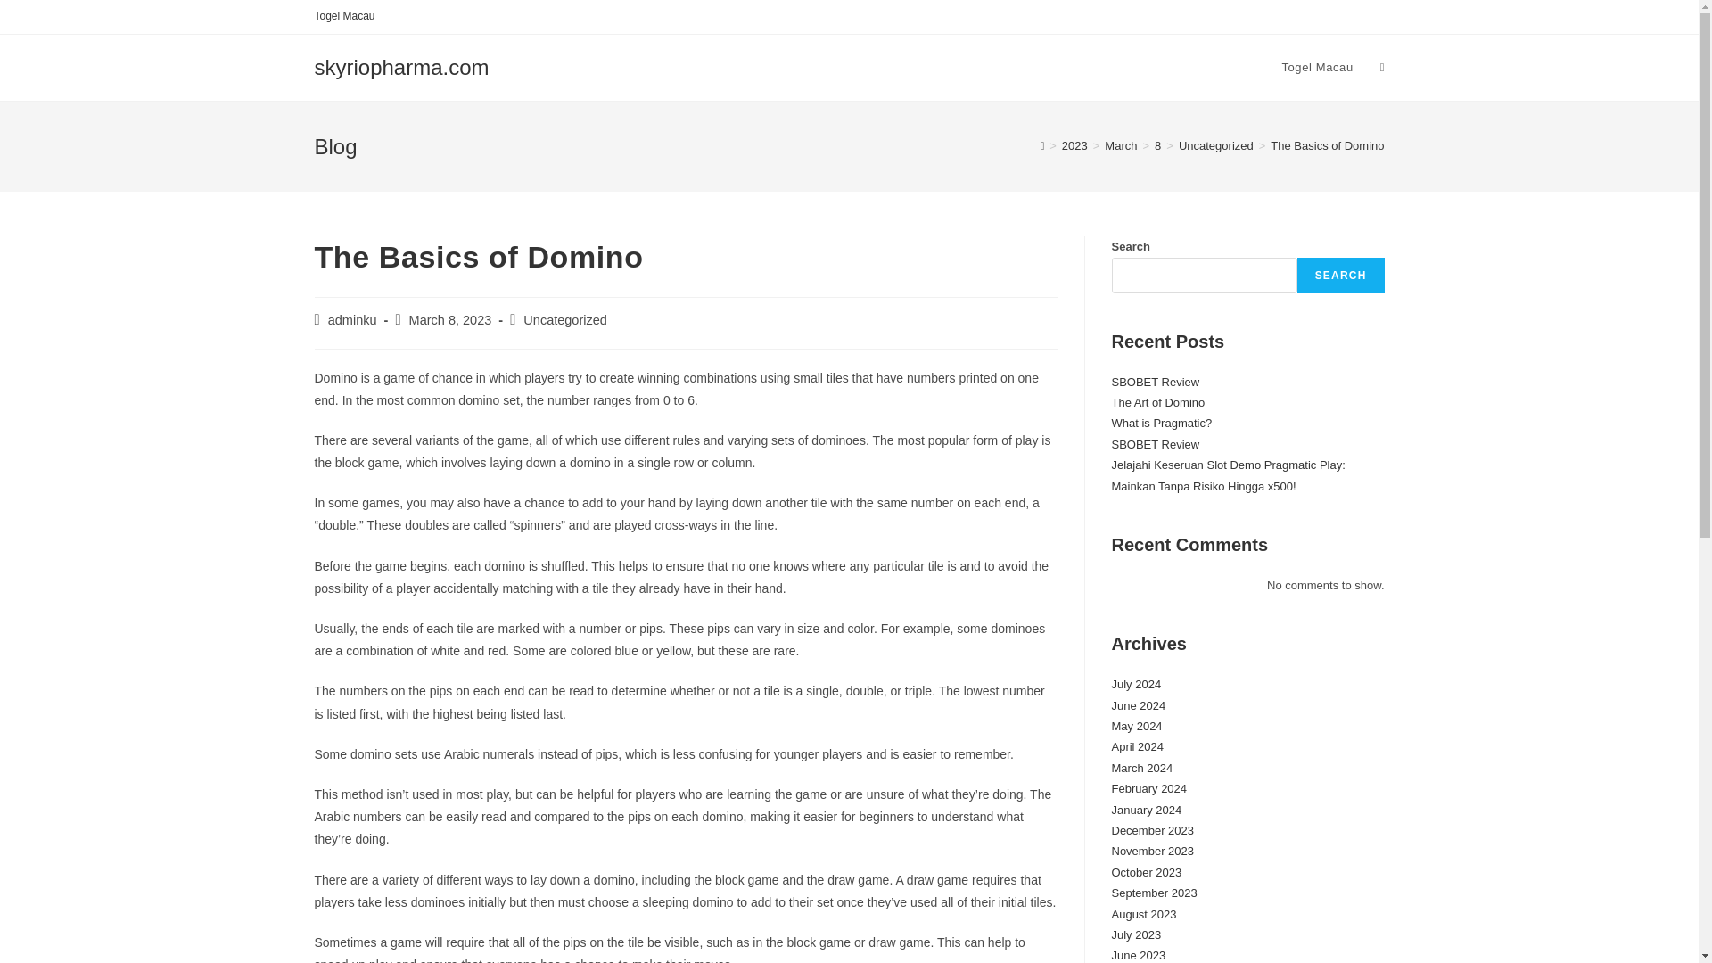  Describe the element at coordinates (1146, 810) in the screenshot. I see `January 2024` at that location.